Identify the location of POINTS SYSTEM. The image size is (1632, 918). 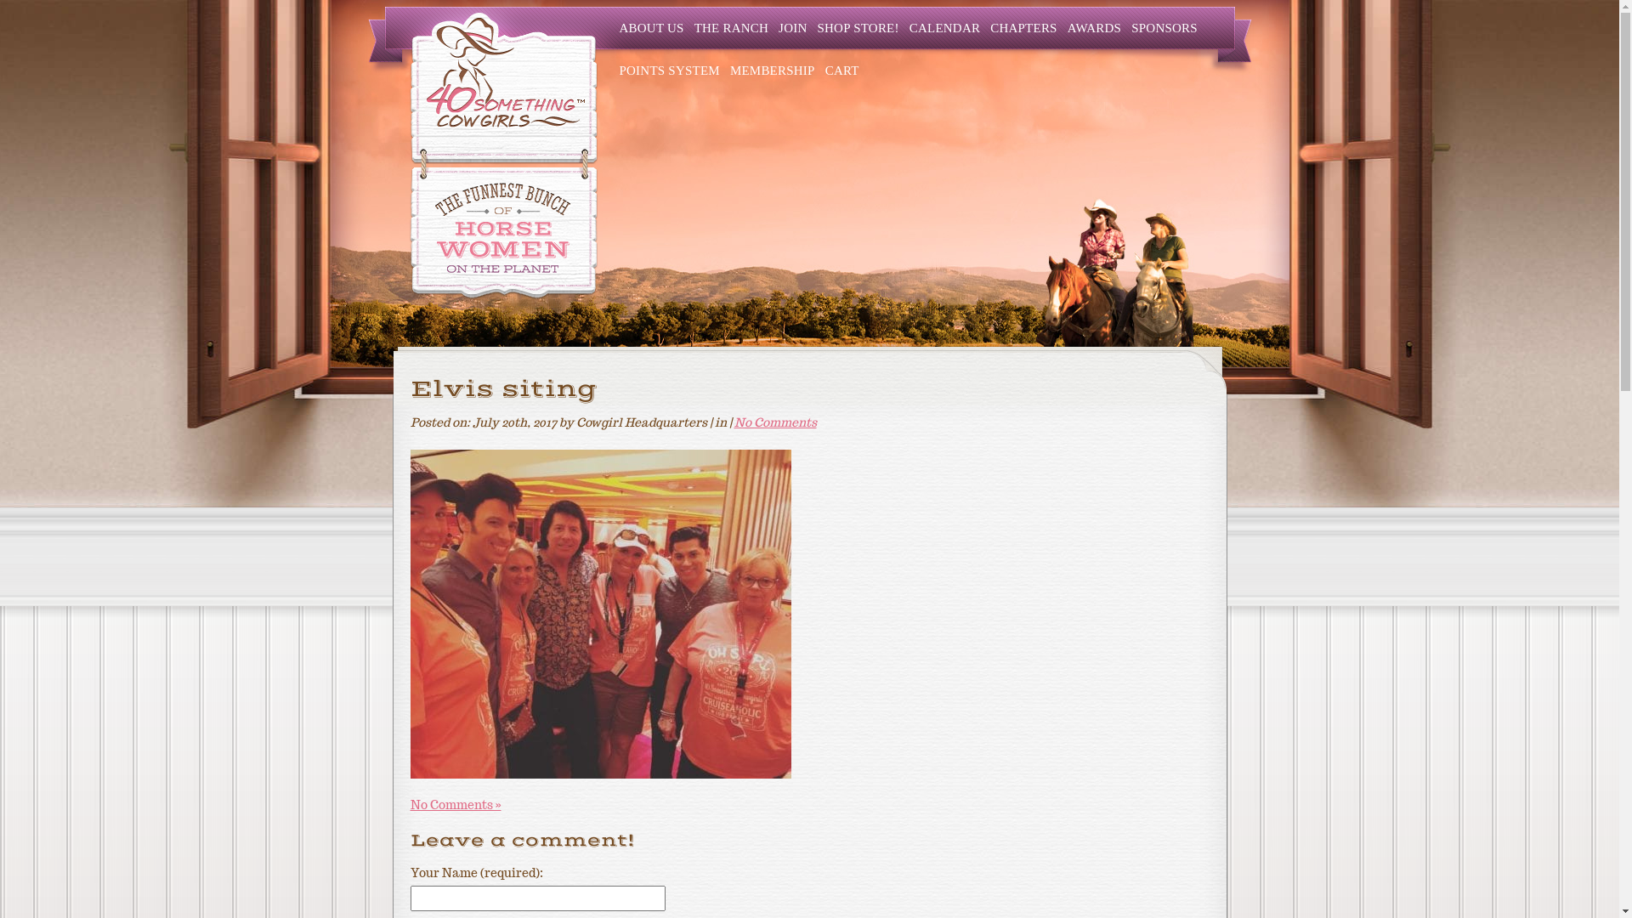
(669, 71).